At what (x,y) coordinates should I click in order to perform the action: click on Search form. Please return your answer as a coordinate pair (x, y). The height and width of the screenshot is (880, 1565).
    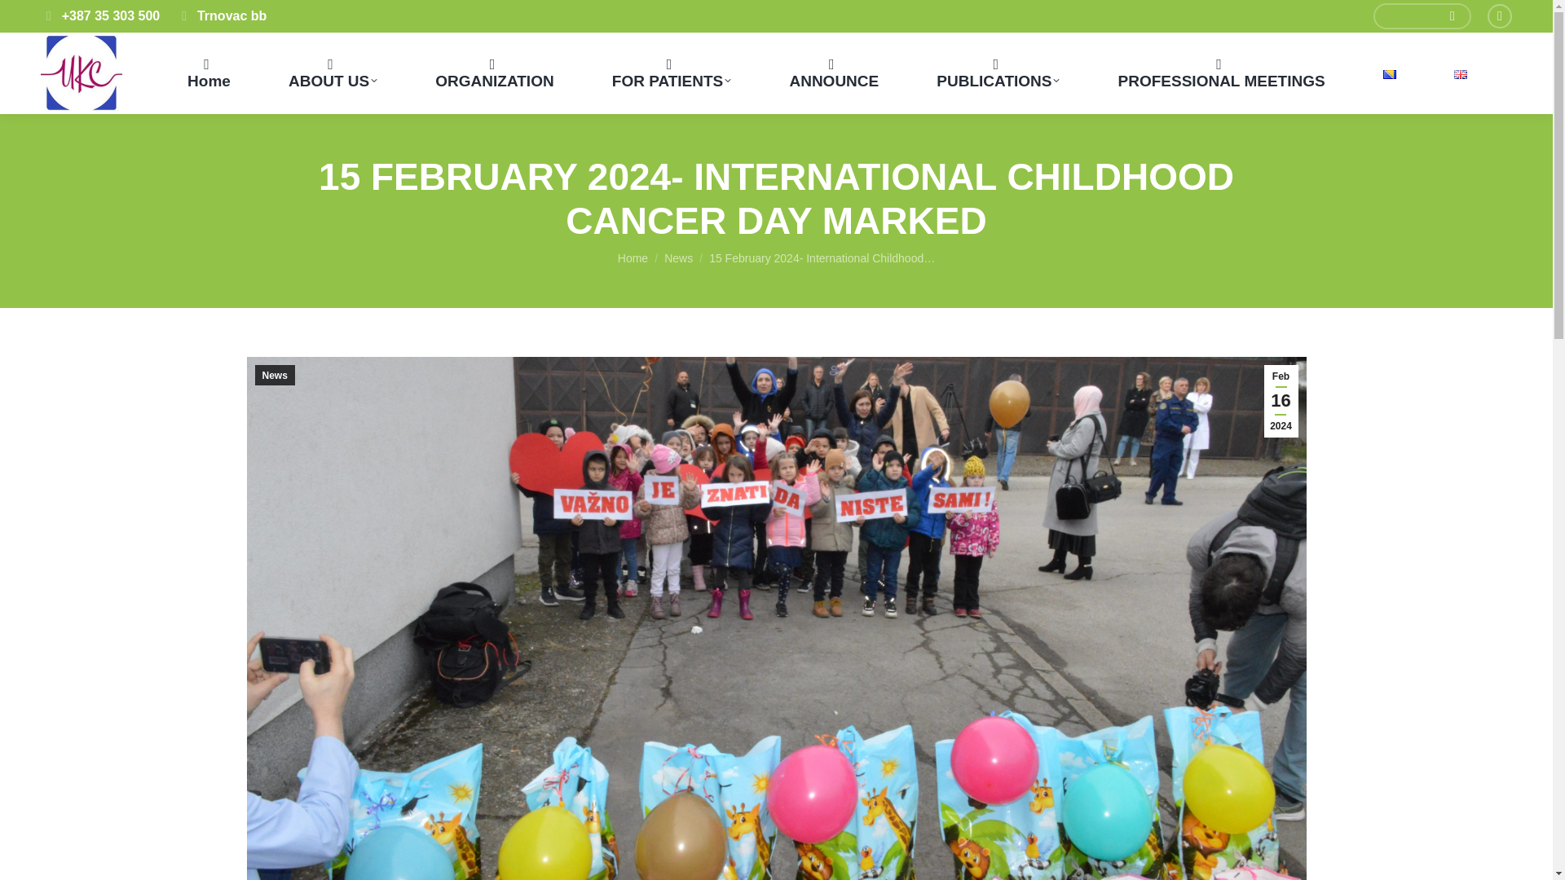
    Looking at the image, I should click on (1422, 16).